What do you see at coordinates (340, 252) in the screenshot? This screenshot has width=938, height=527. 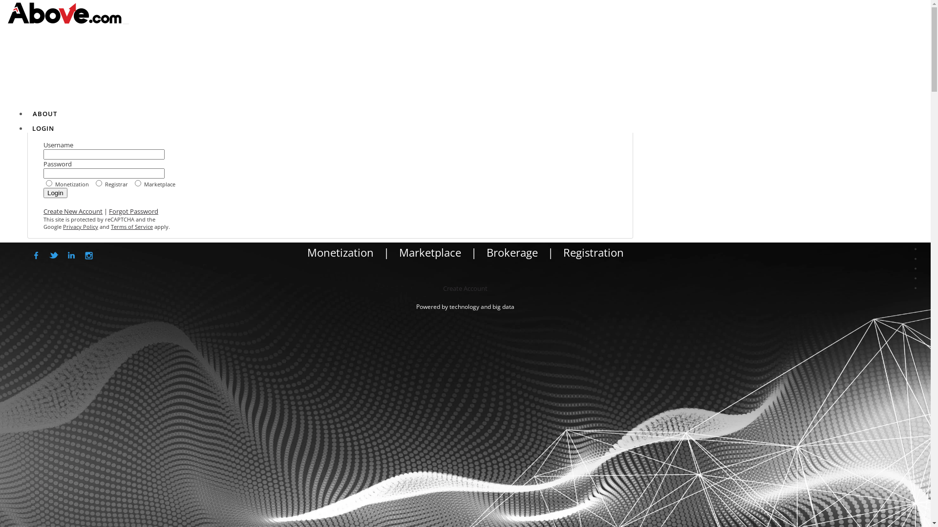 I see `Monetization` at bounding box center [340, 252].